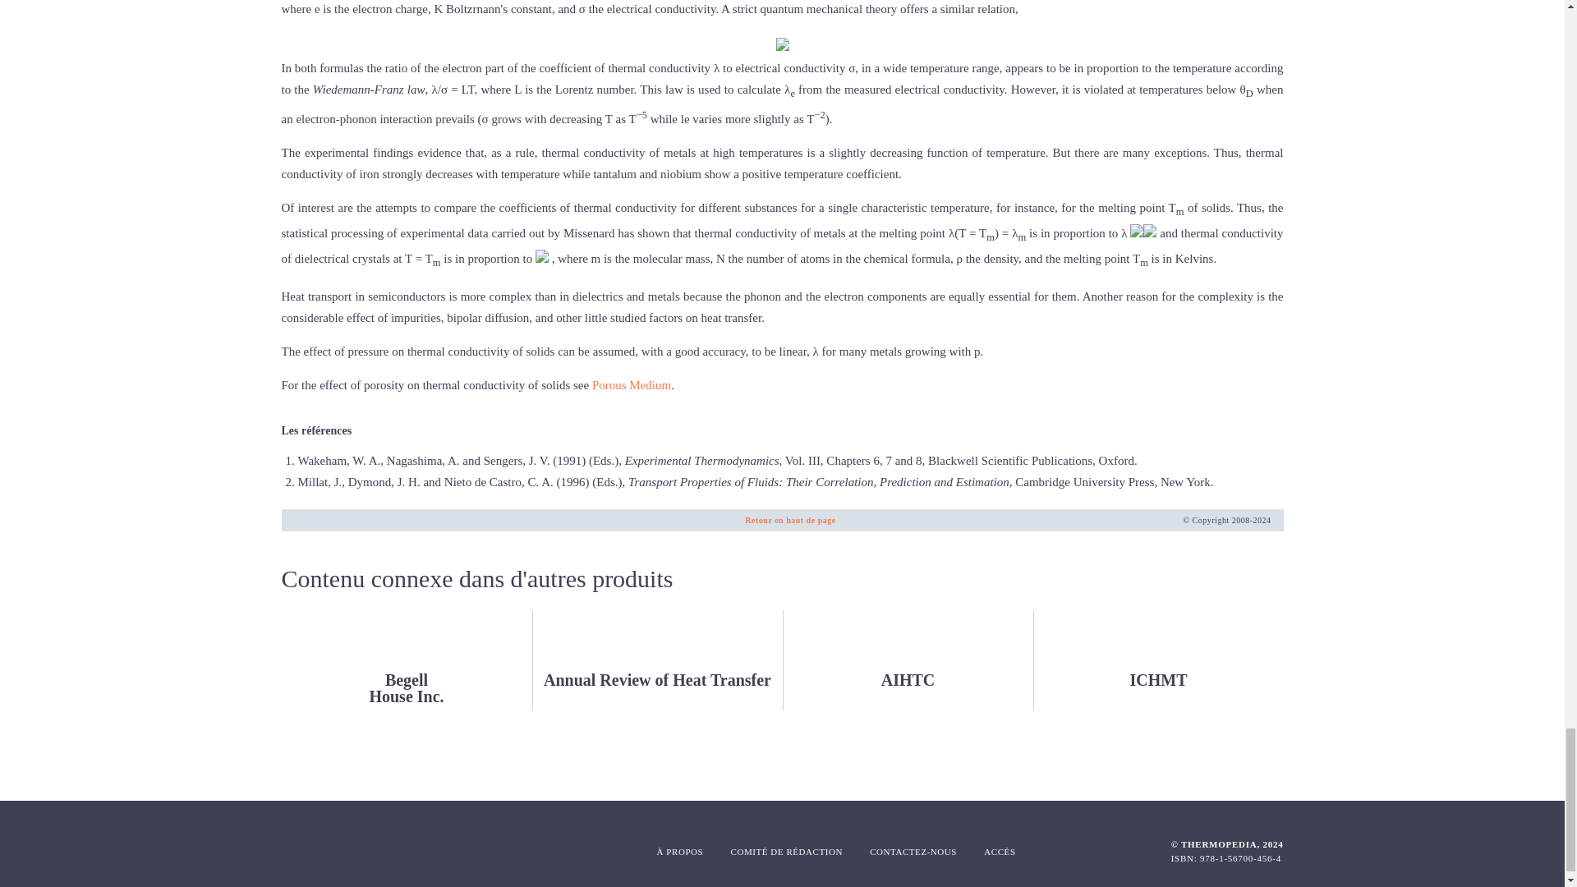  I want to click on POROUS MEDIUM, so click(632, 385).